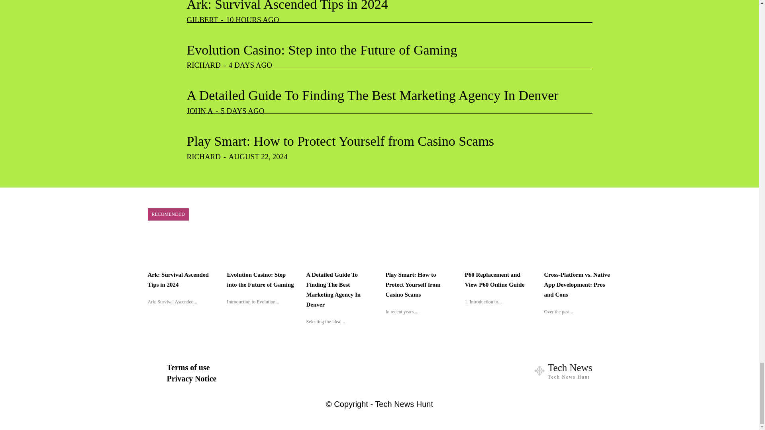 Image resolution: width=765 pixels, height=430 pixels. I want to click on Evolution Casino: Step into the Future of Gaming, so click(322, 49).